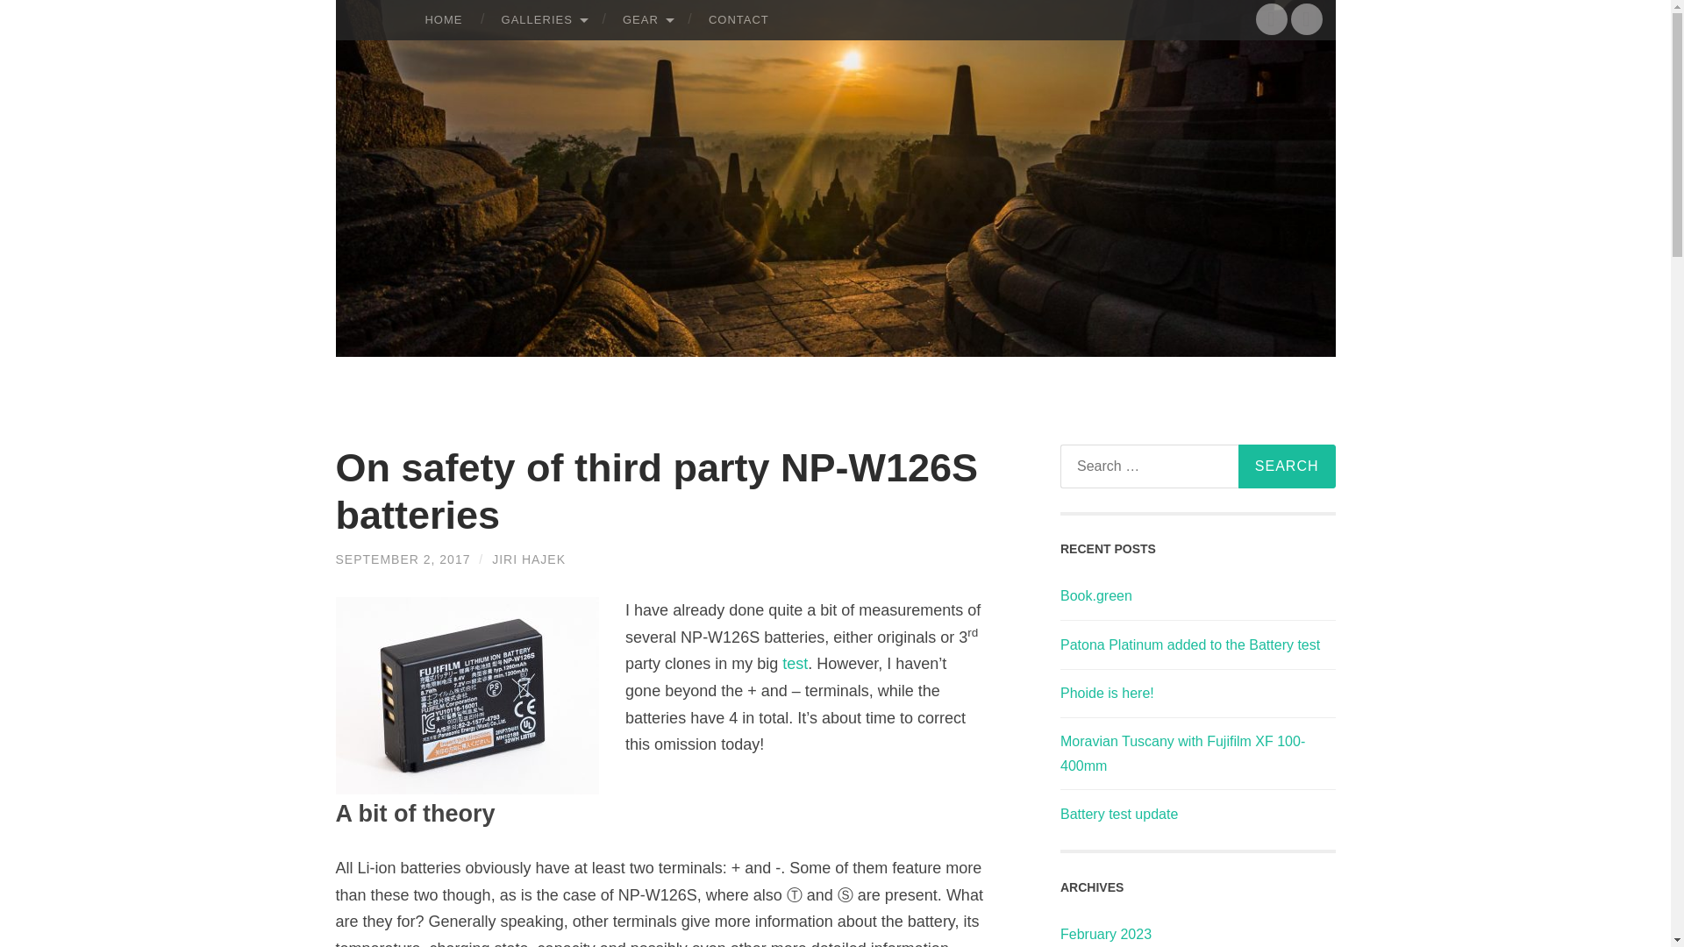  What do you see at coordinates (1182, 753) in the screenshot?
I see `Moravian Tuscany with Fujifilm XF 100-400mm` at bounding box center [1182, 753].